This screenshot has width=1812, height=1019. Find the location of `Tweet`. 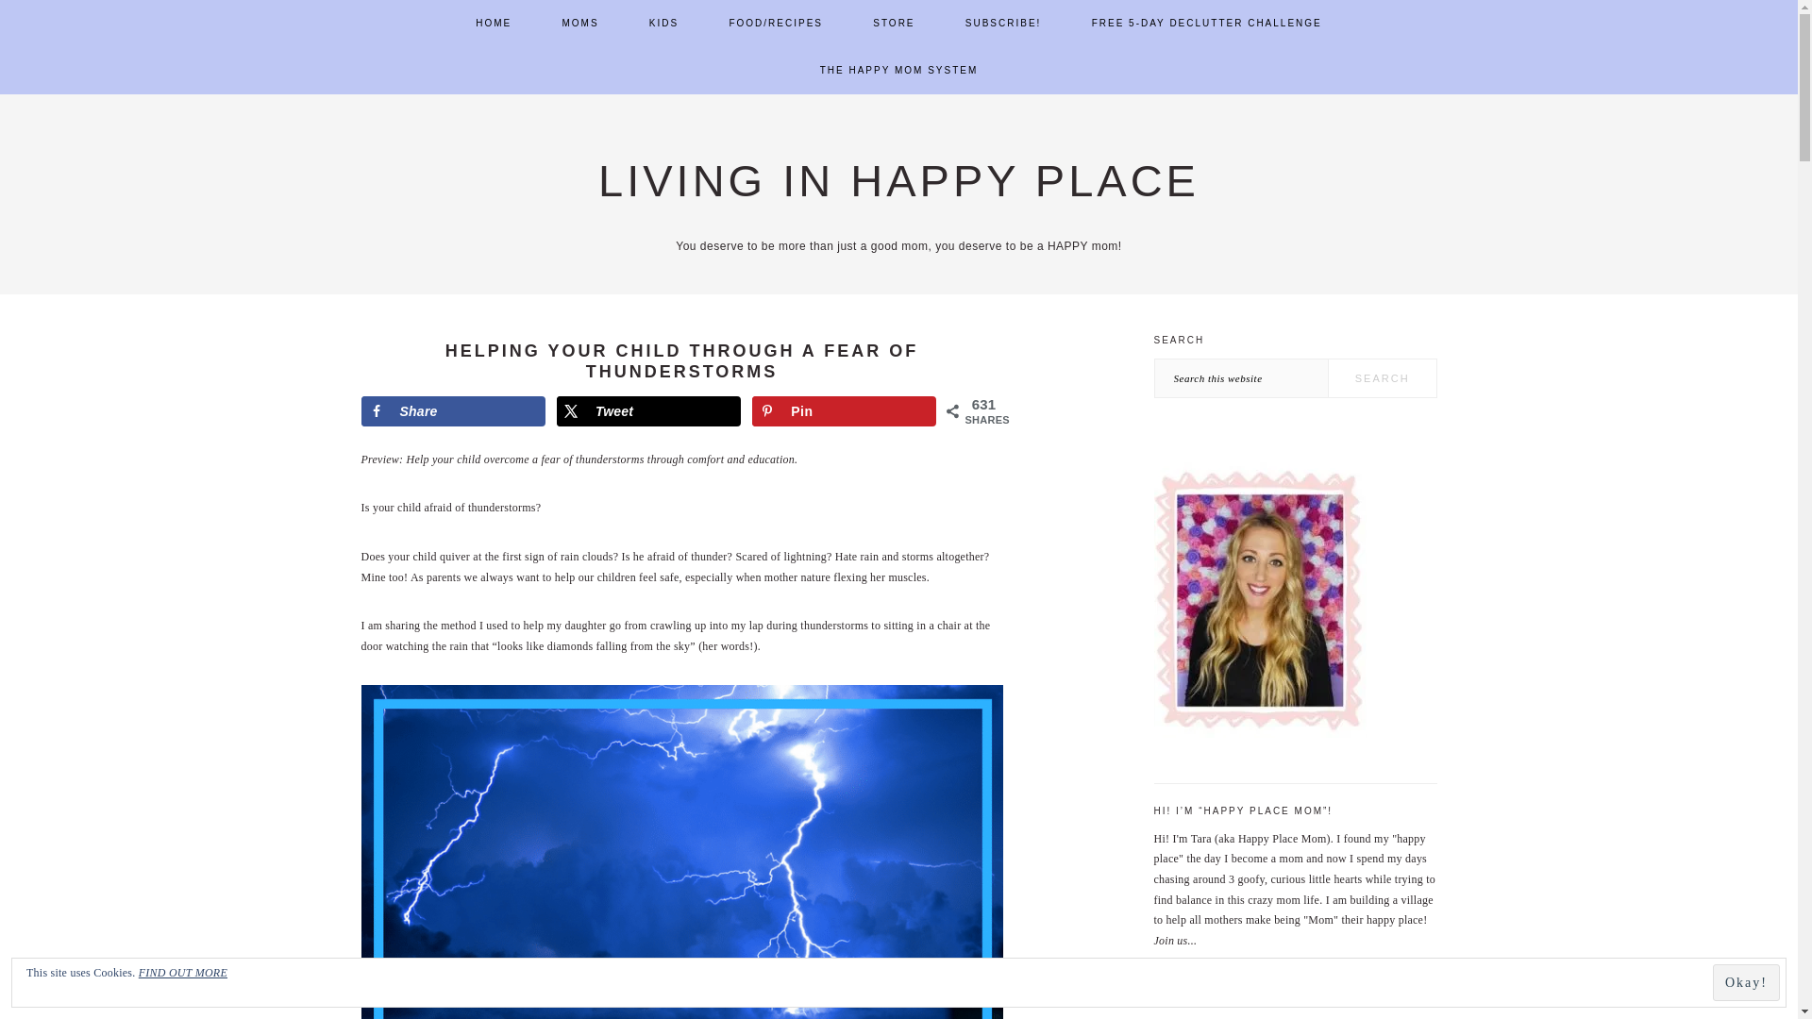

Tweet is located at coordinates (648, 411).